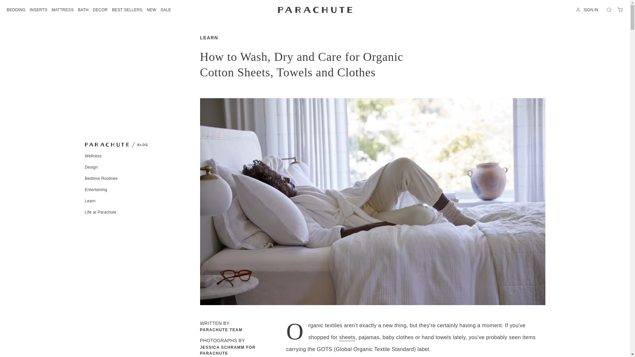 The height and width of the screenshot is (357, 635). I want to click on DECOR, so click(100, 10).